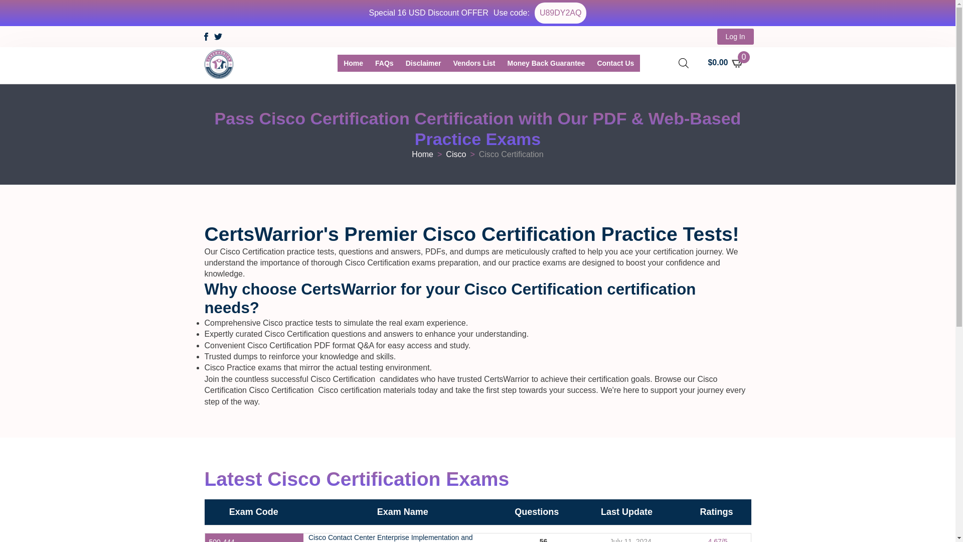 The height and width of the screenshot is (542, 963). What do you see at coordinates (455, 155) in the screenshot?
I see `Cisco` at bounding box center [455, 155].